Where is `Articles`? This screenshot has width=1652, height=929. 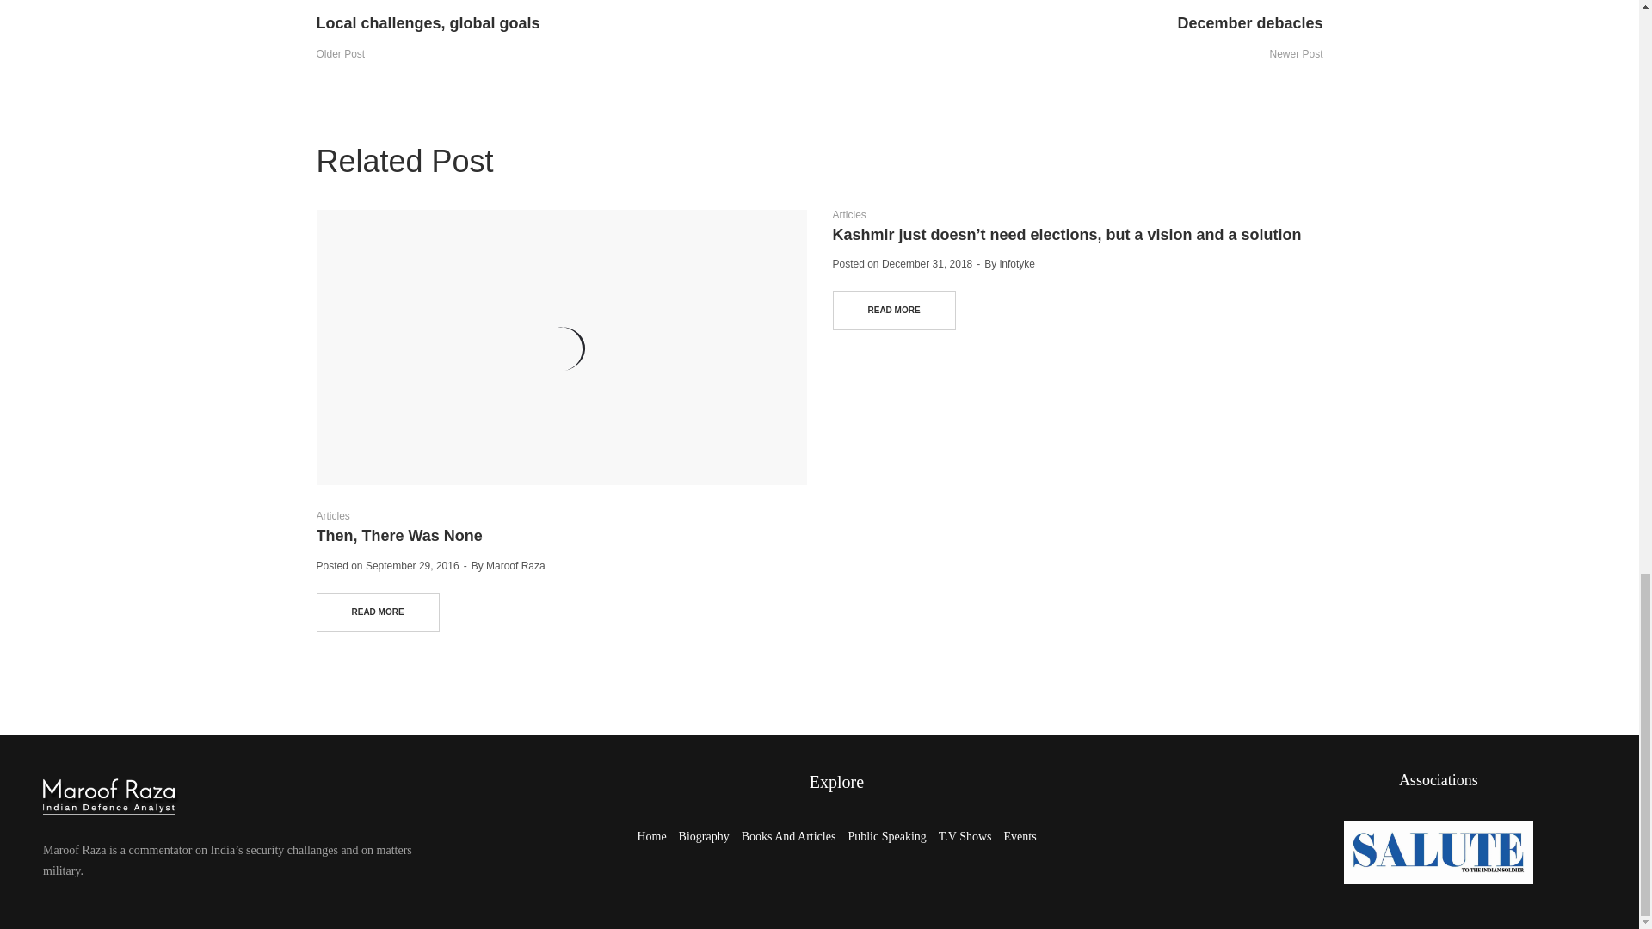
Articles is located at coordinates (467, 36).